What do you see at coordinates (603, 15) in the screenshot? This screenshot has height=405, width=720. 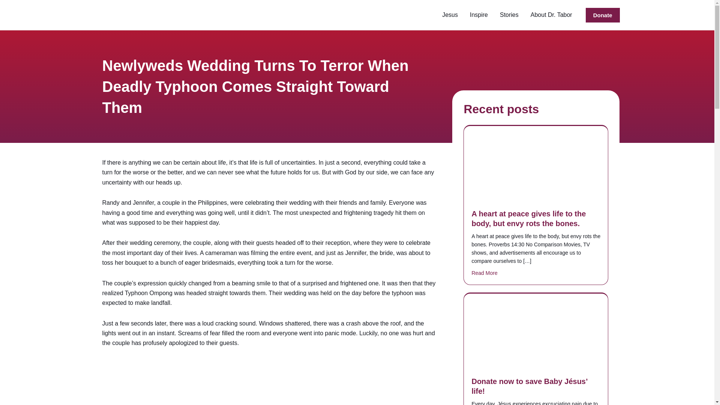 I see `Donate` at bounding box center [603, 15].